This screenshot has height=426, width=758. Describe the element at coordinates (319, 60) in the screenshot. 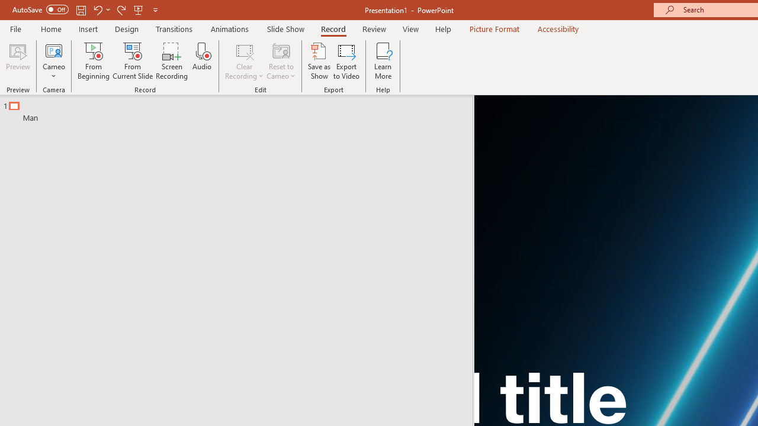

I see `Save as Show` at that location.